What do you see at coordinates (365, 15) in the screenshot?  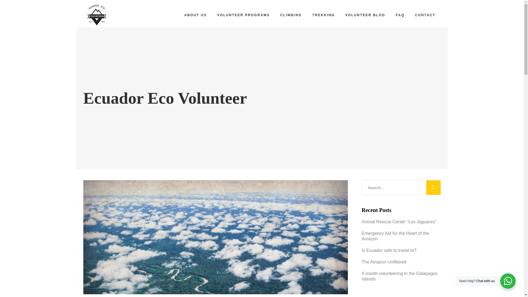 I see `VOLUNTEER BLOG` at bounding box center [365, 15].